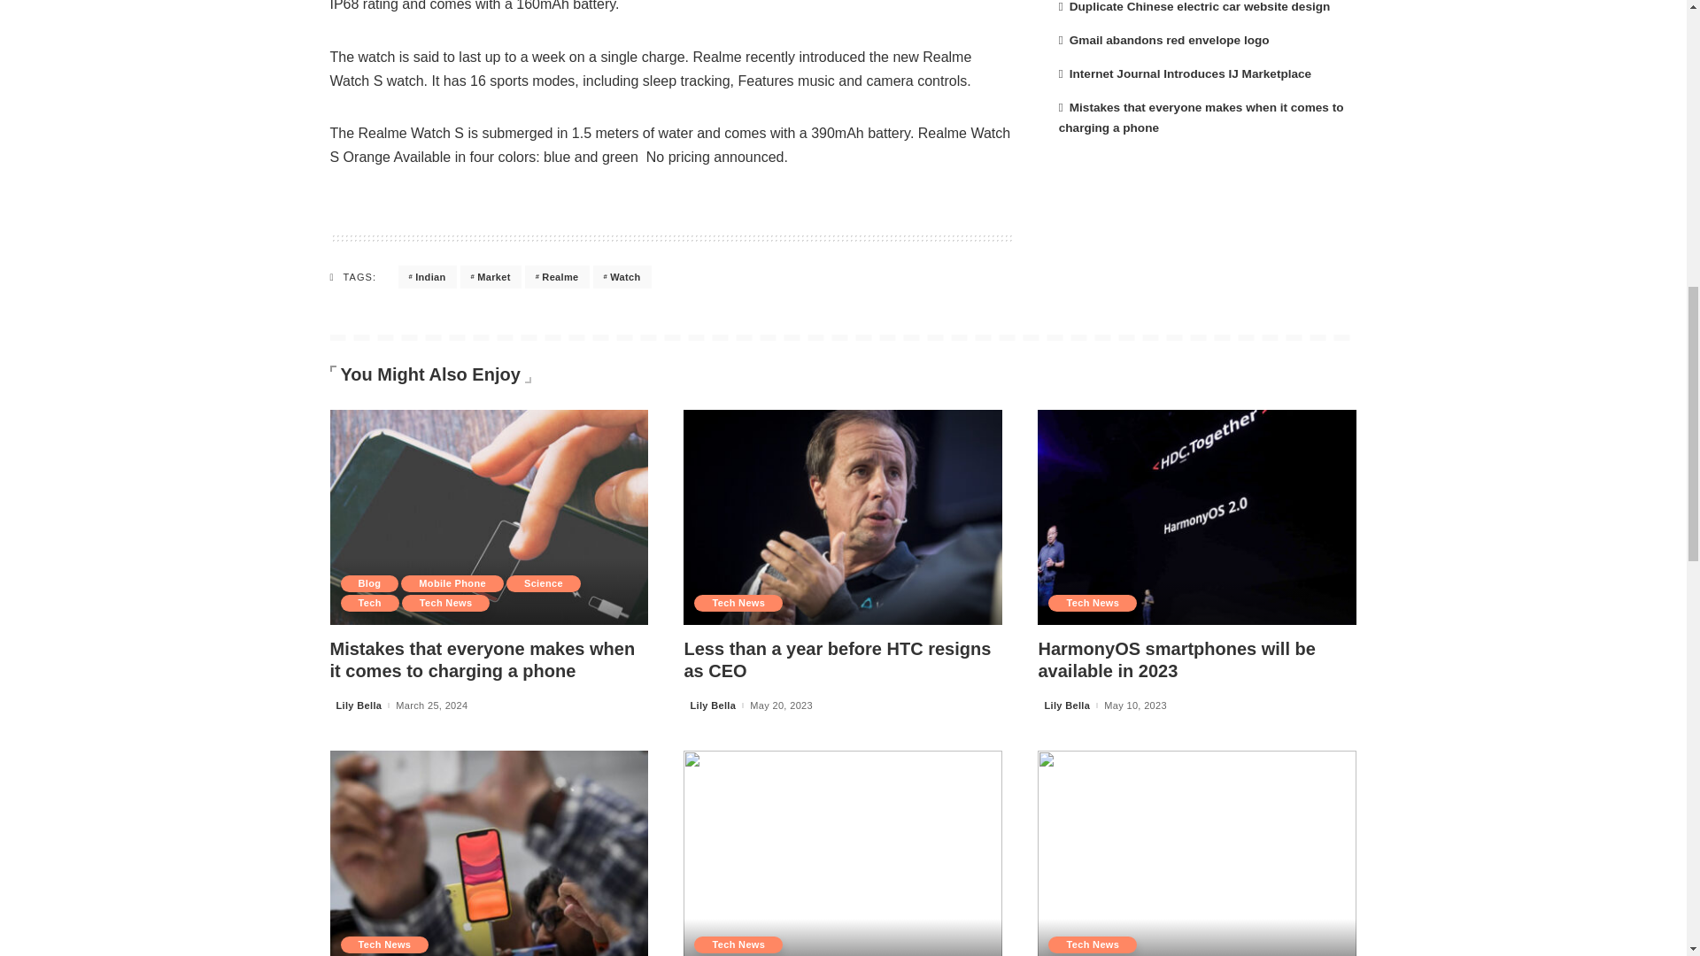  I want to click on Less than a year before HTC resigns as CEO, so click(837, 659).